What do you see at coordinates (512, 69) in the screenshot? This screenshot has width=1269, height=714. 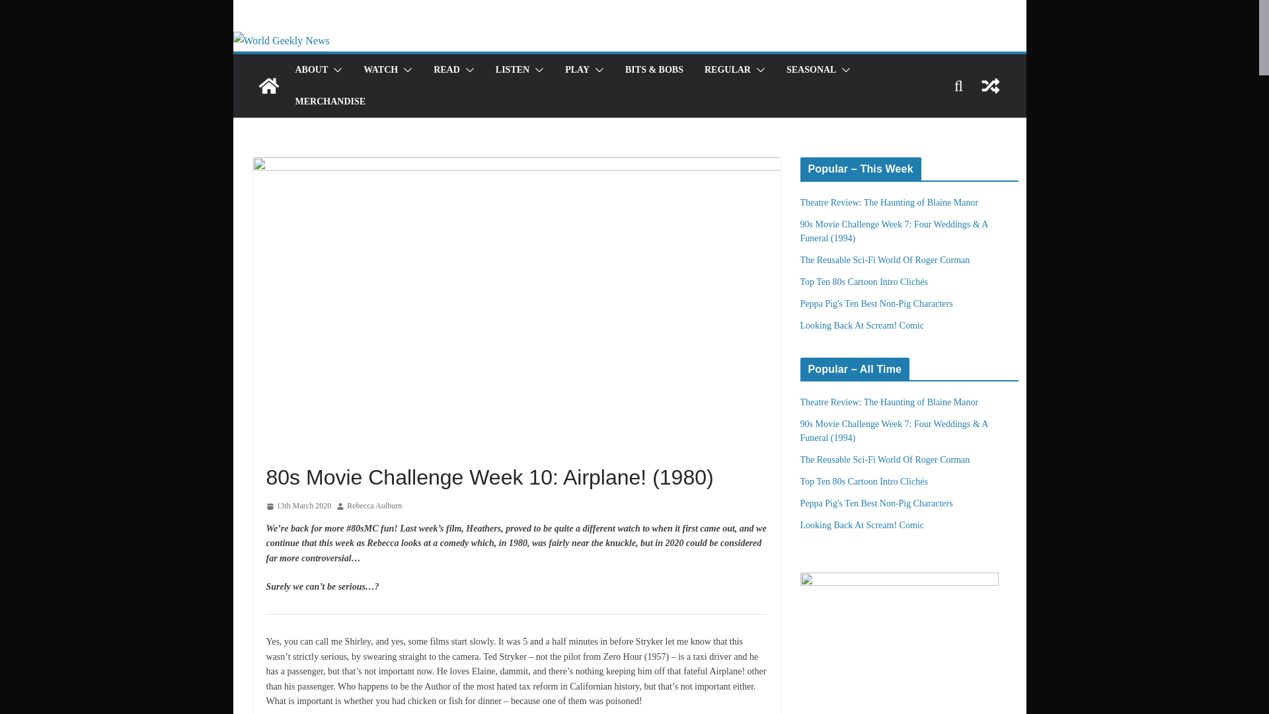 I see `LISTEN` at bounding box center [512, 69].